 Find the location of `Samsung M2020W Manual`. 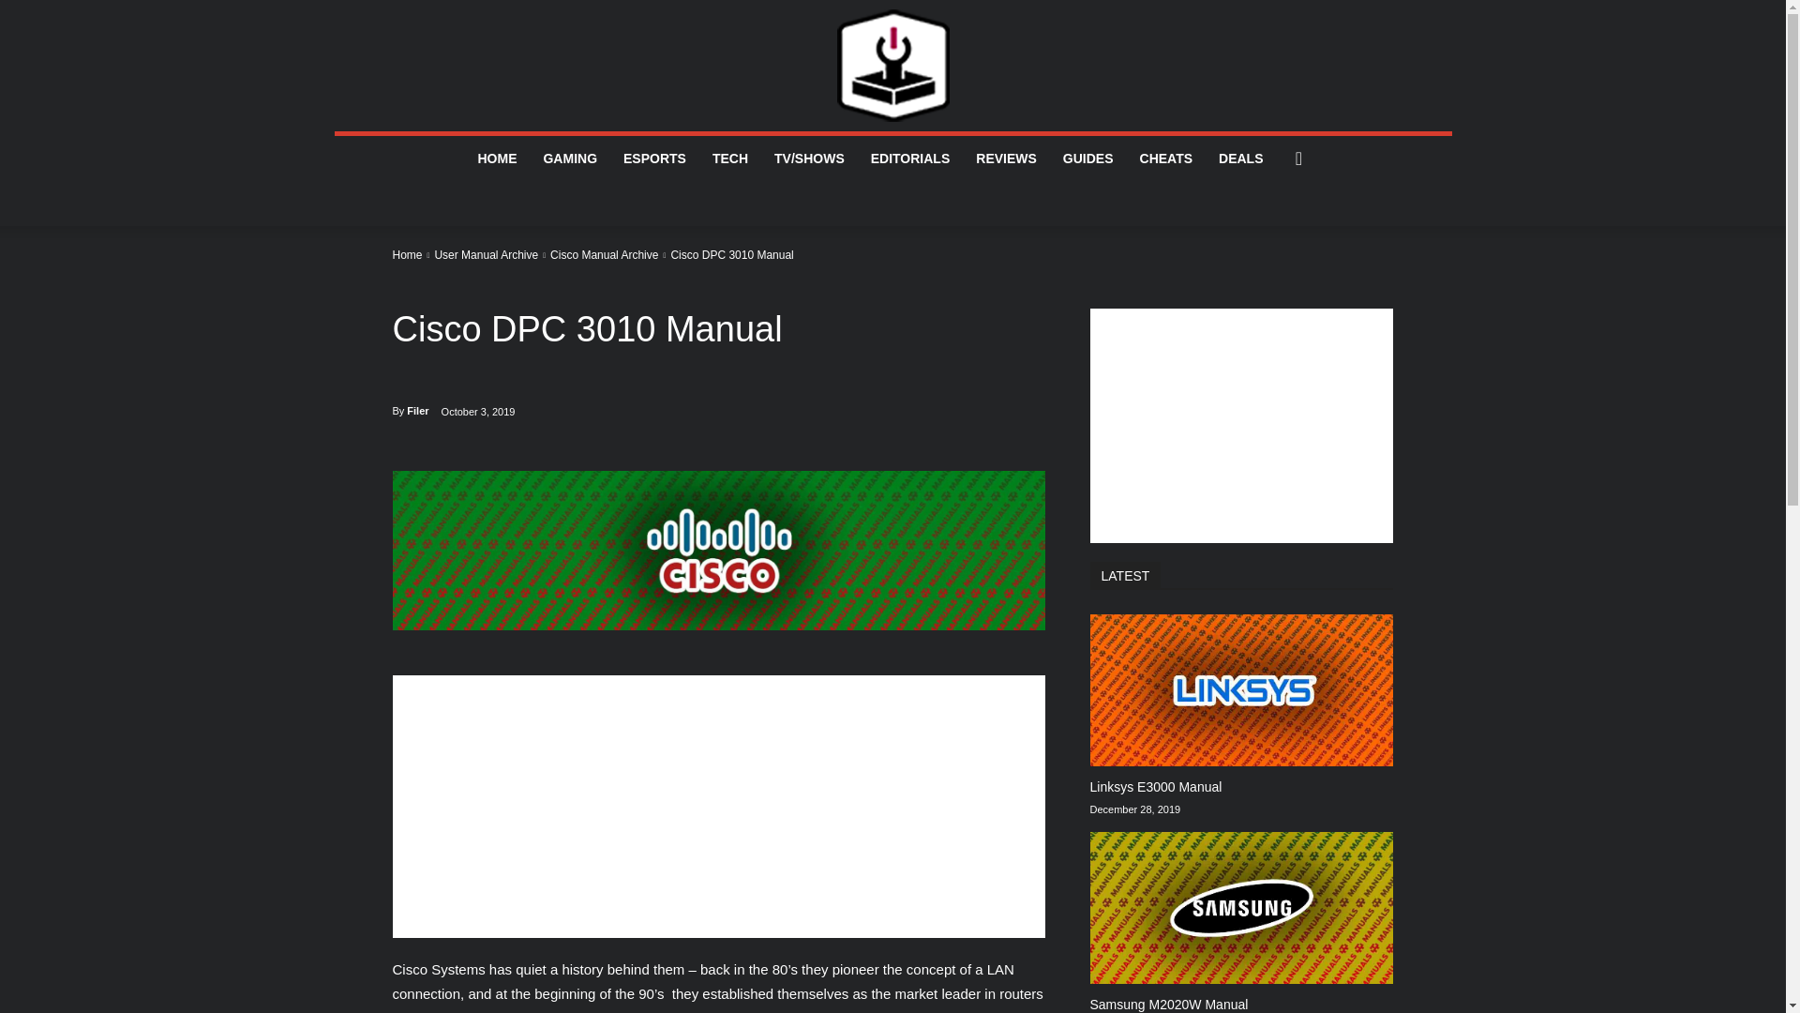

Samsung M2020W Manual is located at coordinates (1168, 1004).